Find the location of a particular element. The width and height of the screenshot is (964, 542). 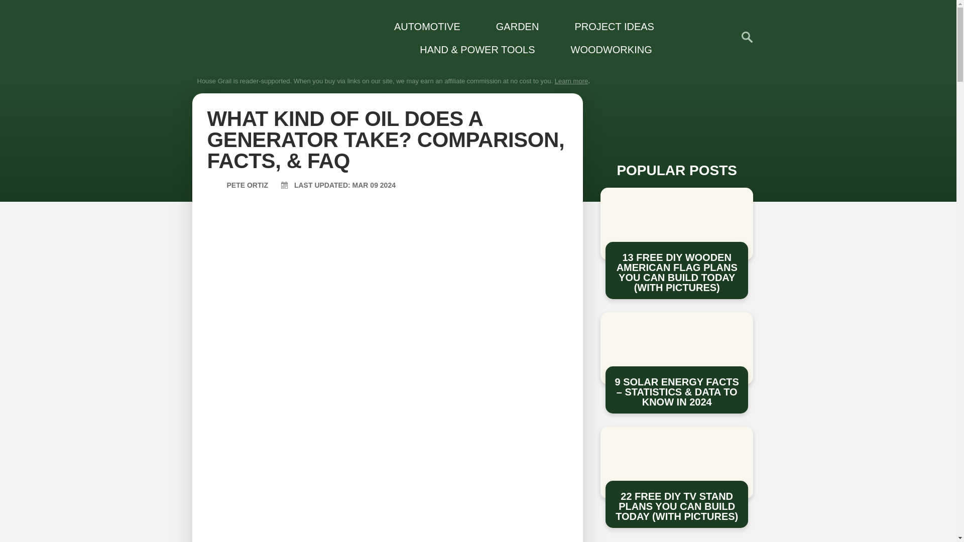

WOODWORKING is located at coordinates (605, 49).